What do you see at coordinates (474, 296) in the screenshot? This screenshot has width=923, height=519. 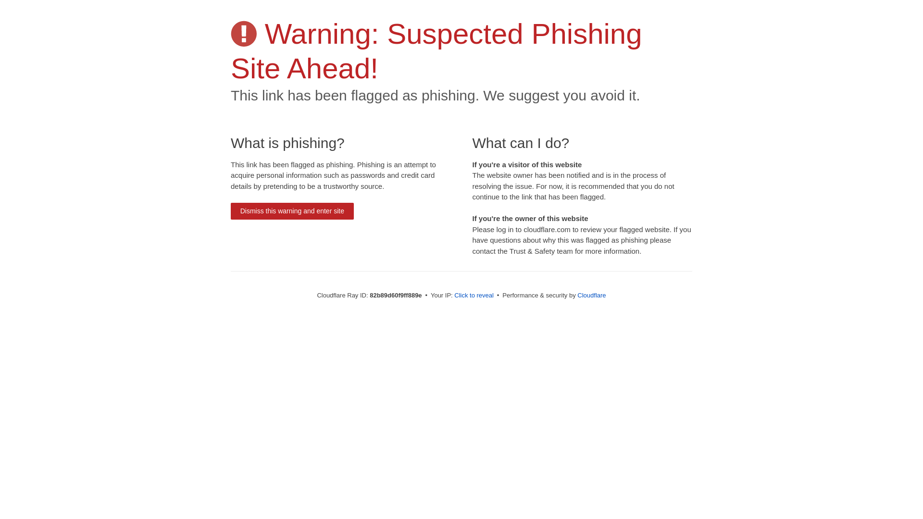 I see `Click to reveal` at bounding box center [474, 296].